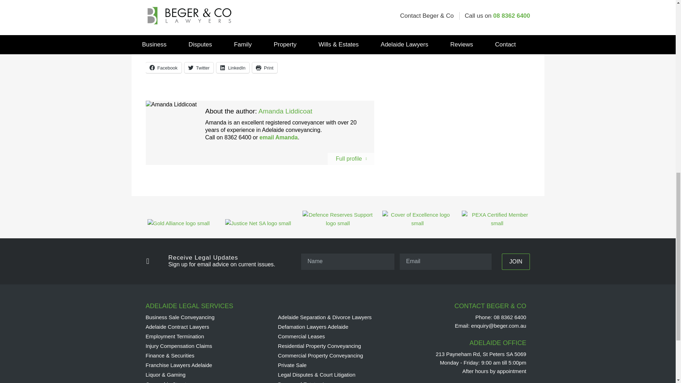  What do you see at coordinates (233, 68) in the screenshot?
I see `Click to share on LinkedIn` at bounding box center [233, 68].